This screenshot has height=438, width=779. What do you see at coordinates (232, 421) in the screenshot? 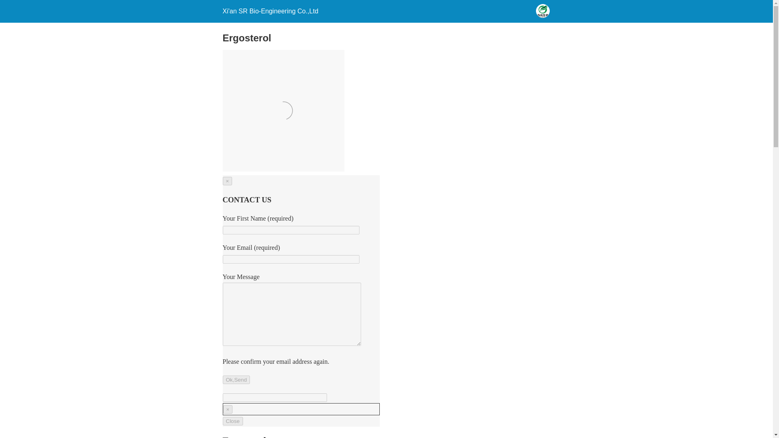
I see `Close` at bounding box center [232, 421].